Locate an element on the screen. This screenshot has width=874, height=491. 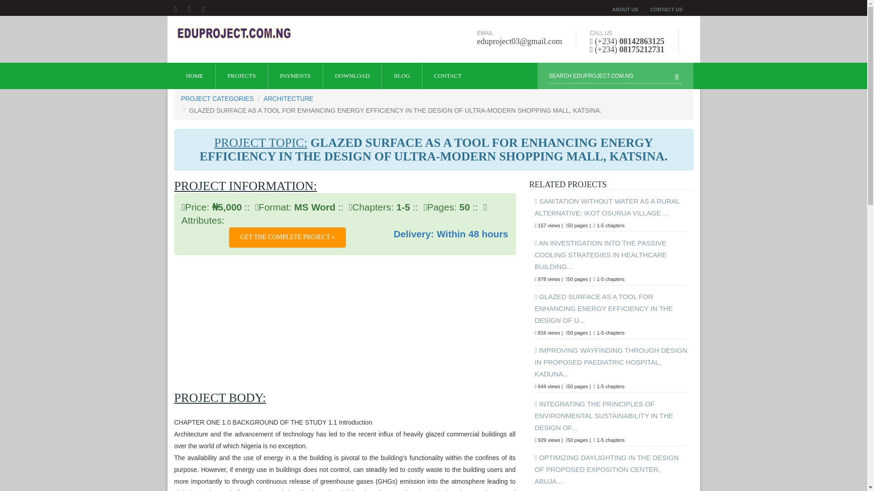
CONTACT is located at coordinates (448, 75).